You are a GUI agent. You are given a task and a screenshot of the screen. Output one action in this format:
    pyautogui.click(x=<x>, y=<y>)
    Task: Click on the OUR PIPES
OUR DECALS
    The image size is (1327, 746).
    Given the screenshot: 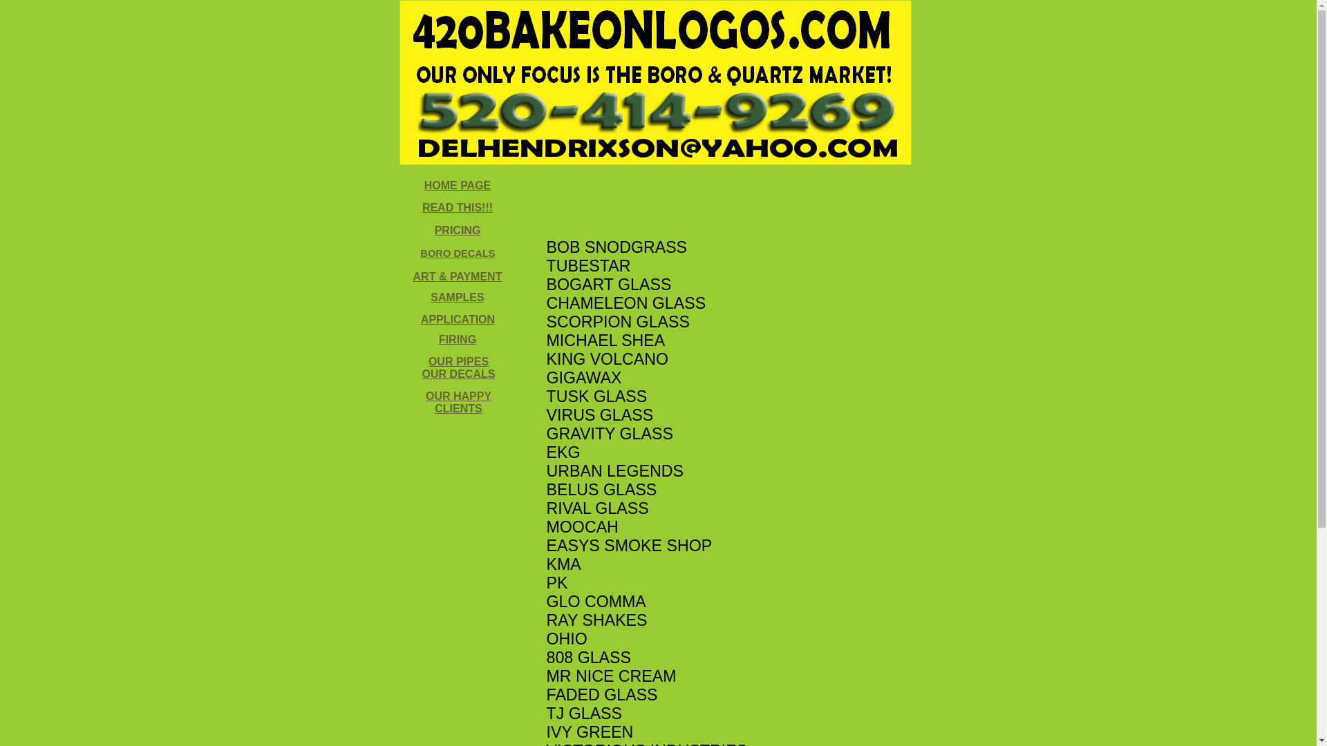 What is the action you would take?
    pyautogui.click(x=459, y=367)
    